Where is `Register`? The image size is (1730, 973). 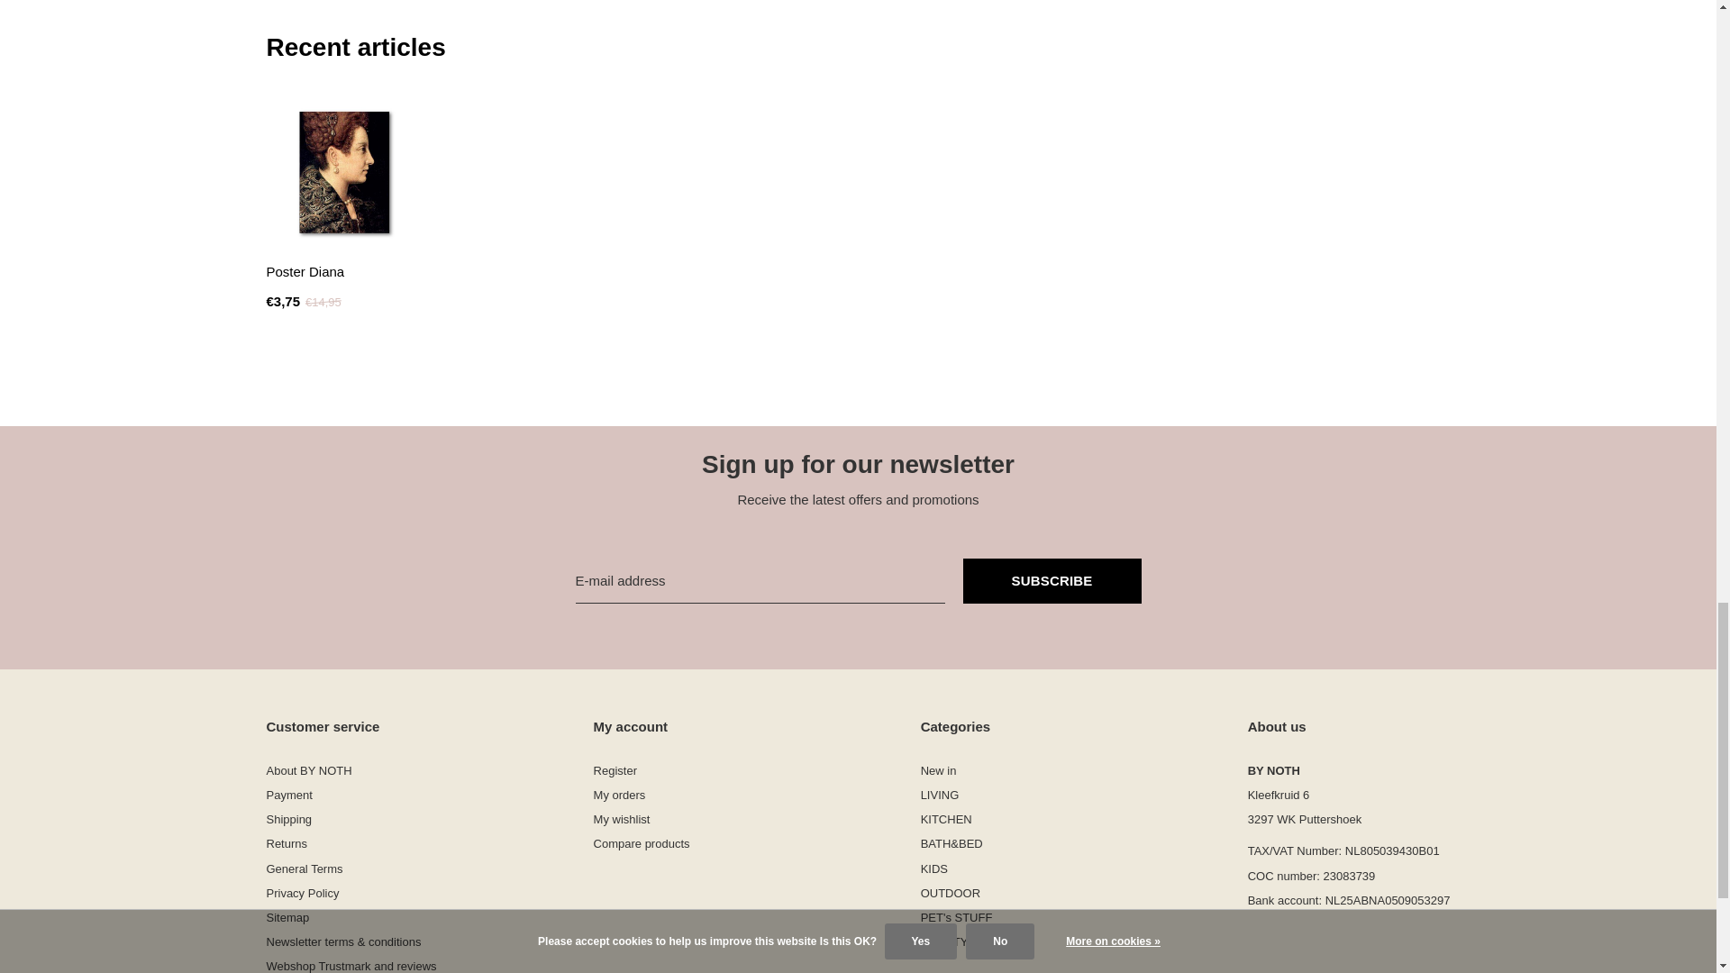
Register is located at coordinates (615, 769).